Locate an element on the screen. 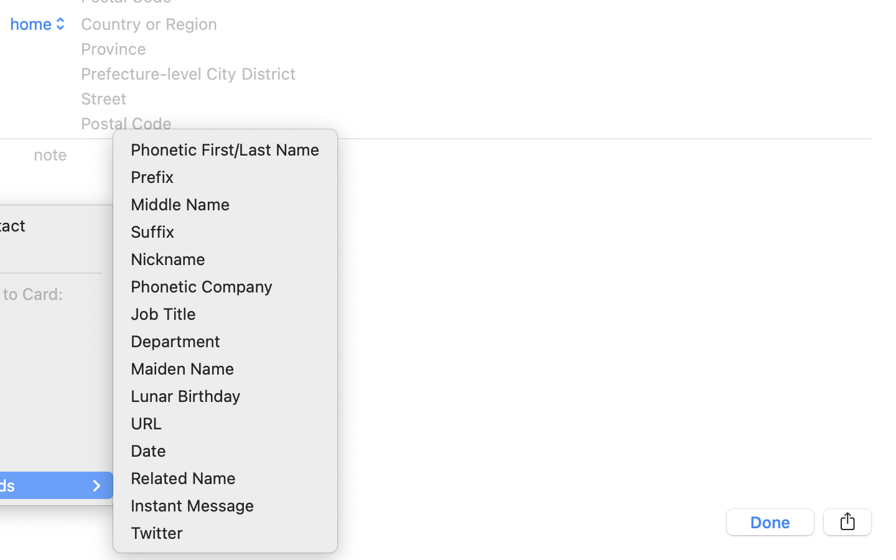  note is located at coordinates (51, 154).